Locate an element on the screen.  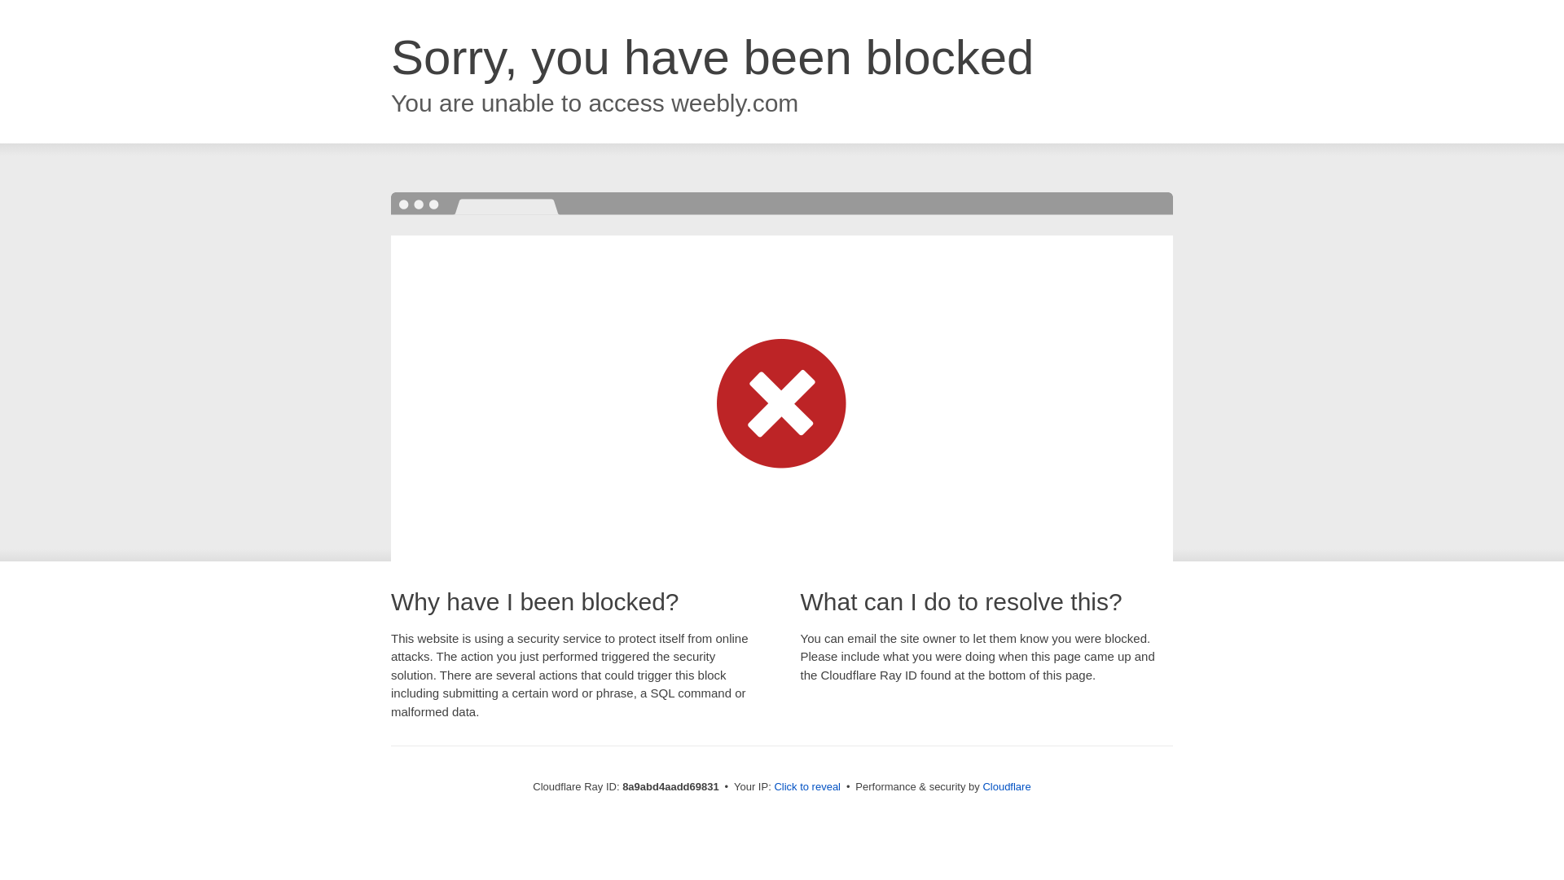
Click to reveal is located at coordinates (807, 787).